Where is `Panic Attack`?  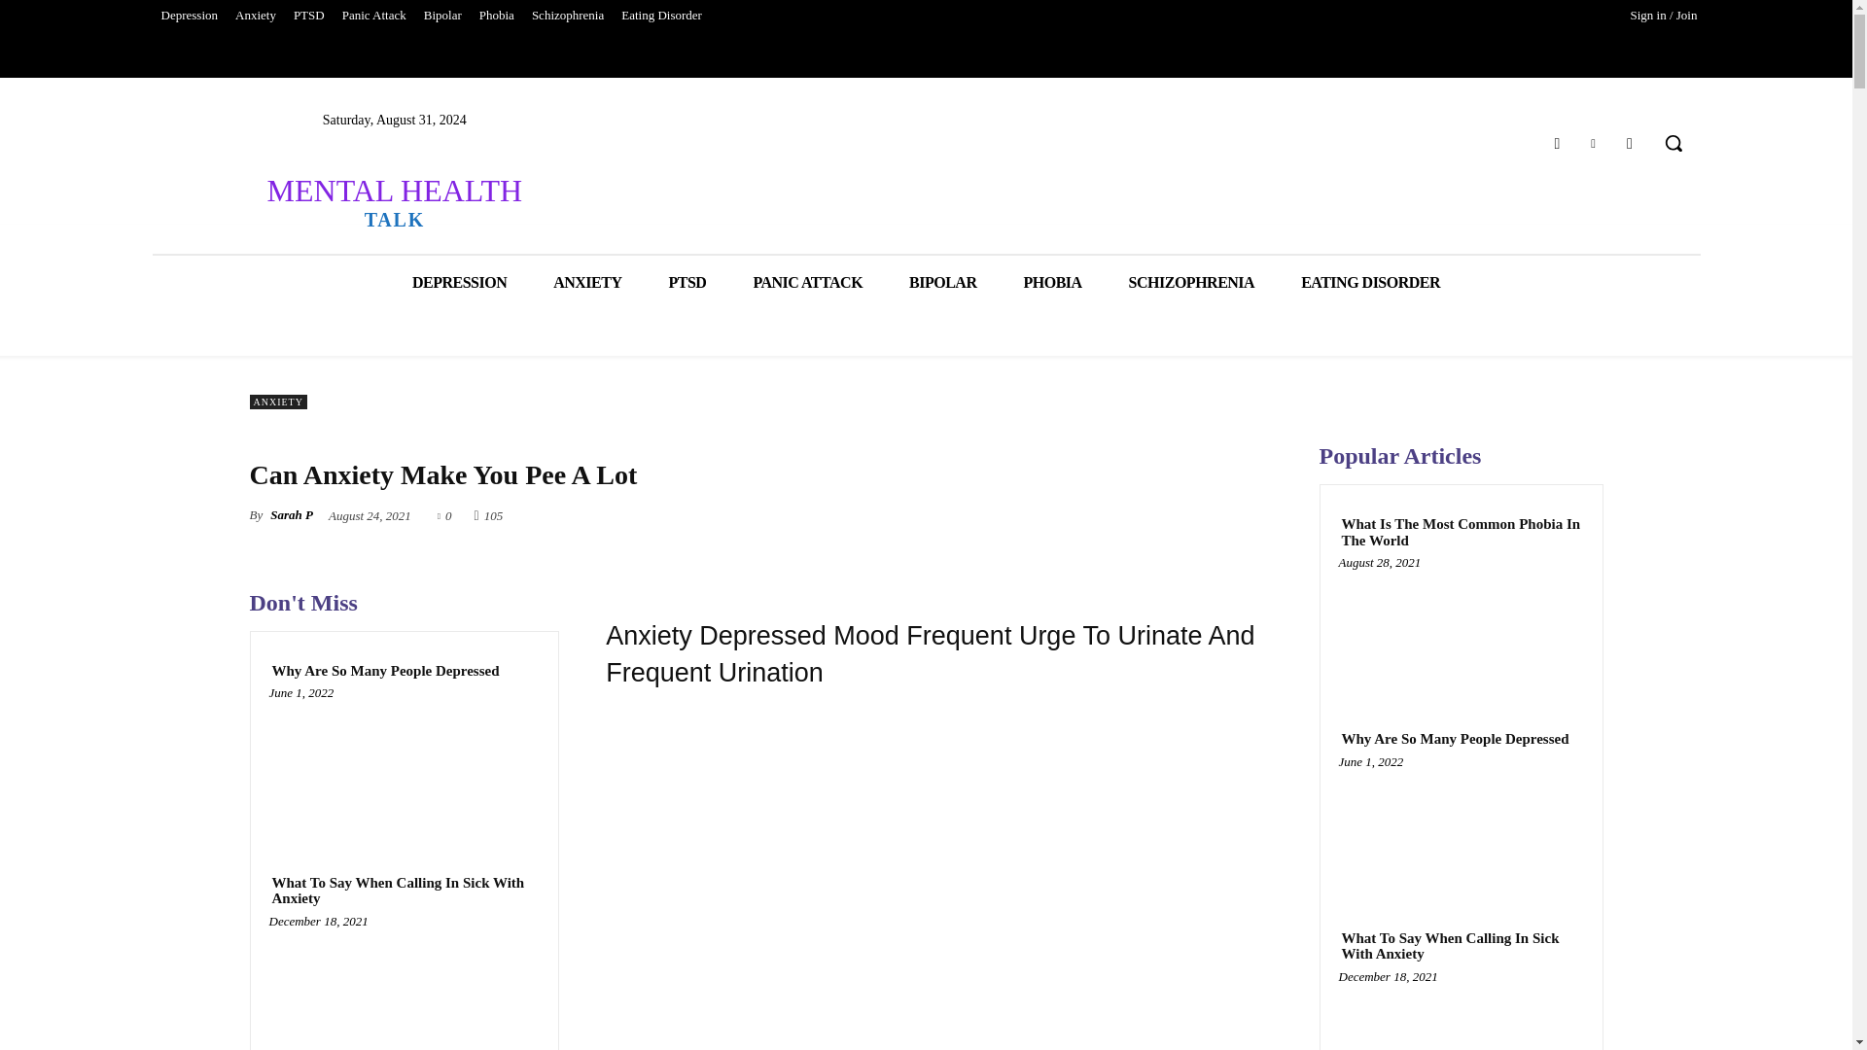
Panic Attack is located at coordinates (373, 16).